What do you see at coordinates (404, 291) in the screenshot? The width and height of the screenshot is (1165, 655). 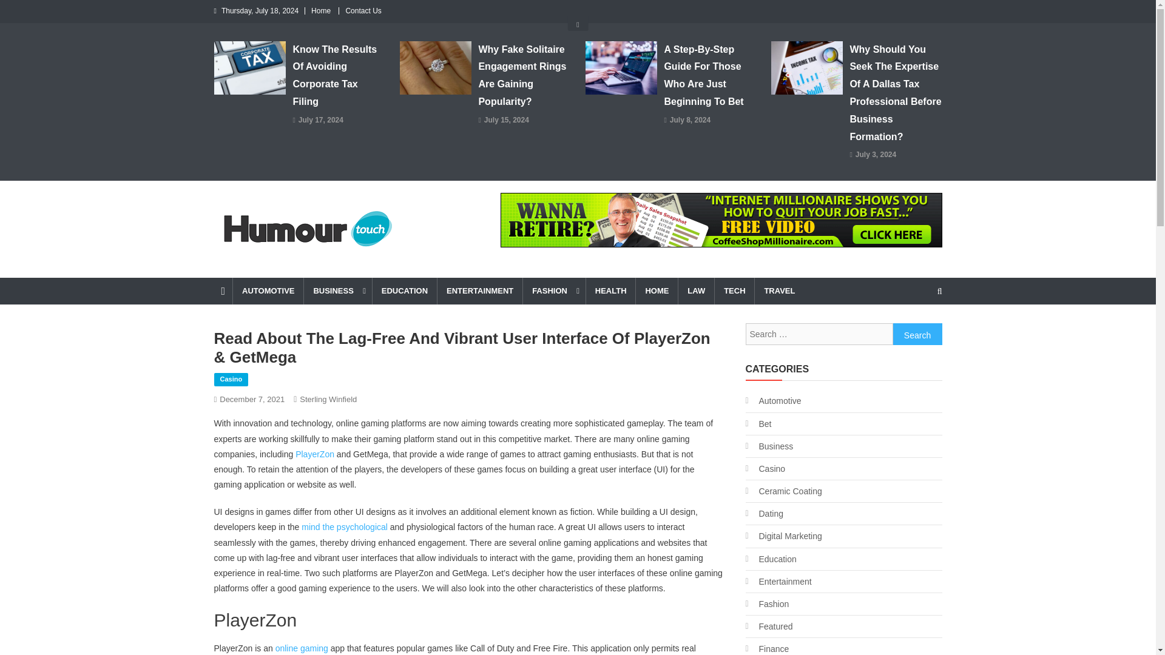 I see `EDUCATION` at bounding box center [404, 291].